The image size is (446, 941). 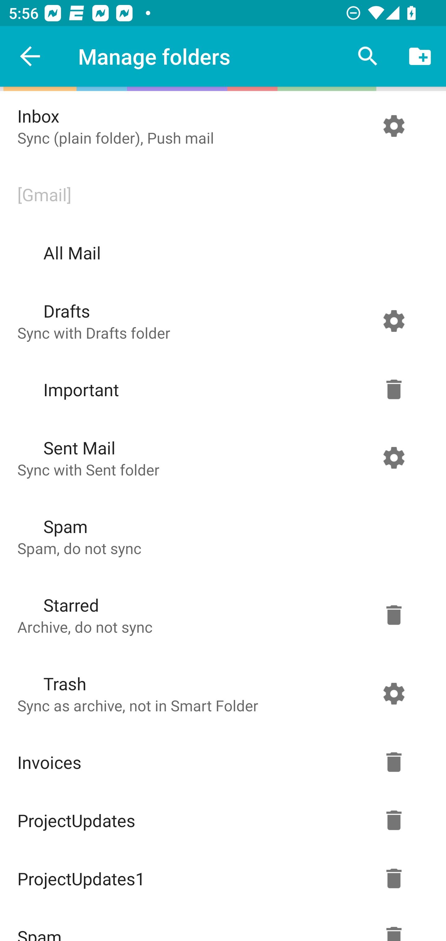 What do you see at coordinates (221, 615) in the screenshot?
I see `Starred Archive, do not sync Folder settings` at bounding box center [221, 615].